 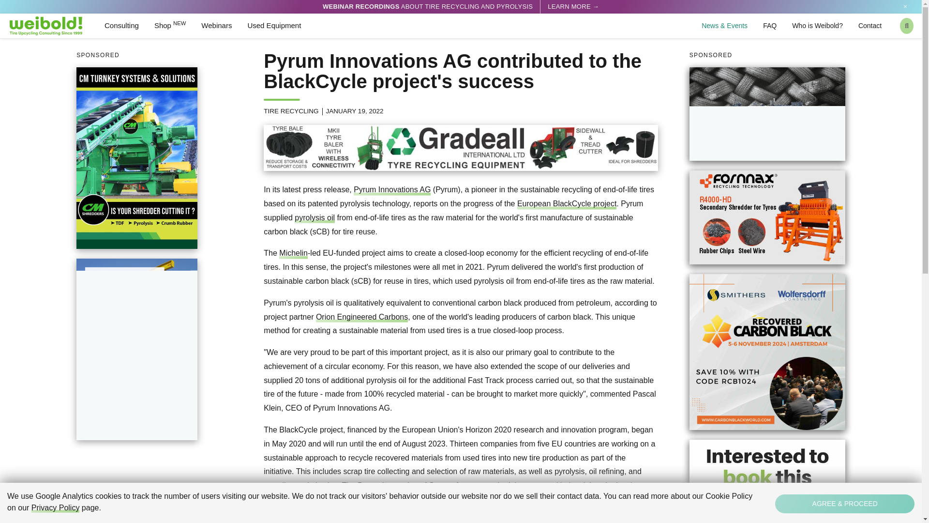 I want to click on Webinars, so click(x=216, y=26).